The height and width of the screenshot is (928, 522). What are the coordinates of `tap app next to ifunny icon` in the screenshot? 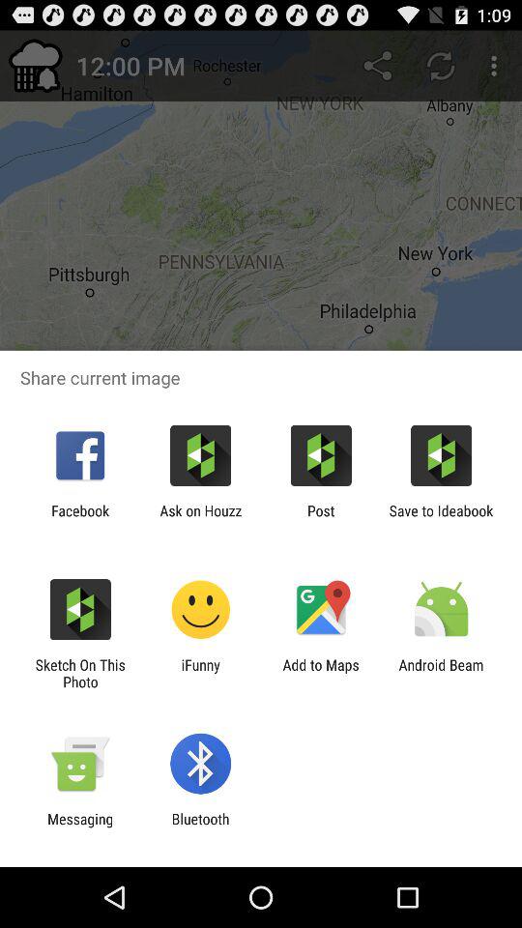 It's located at (80, 673).